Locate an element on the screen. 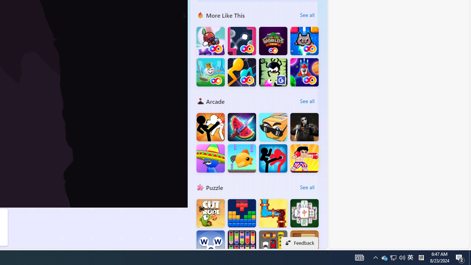  Boing FRVR is located at coordinates (210, 41).